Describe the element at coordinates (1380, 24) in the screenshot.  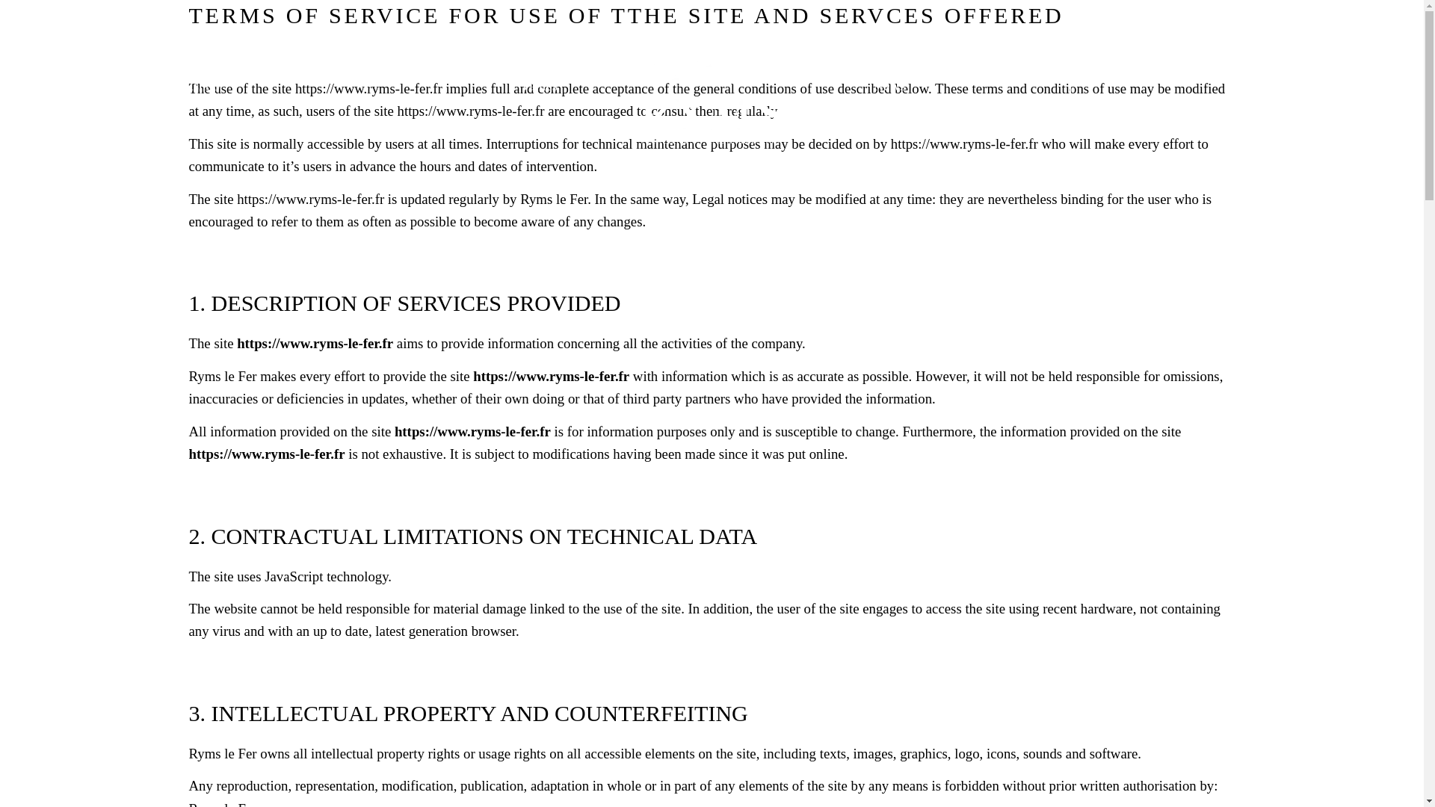
I see `EN` at that location.